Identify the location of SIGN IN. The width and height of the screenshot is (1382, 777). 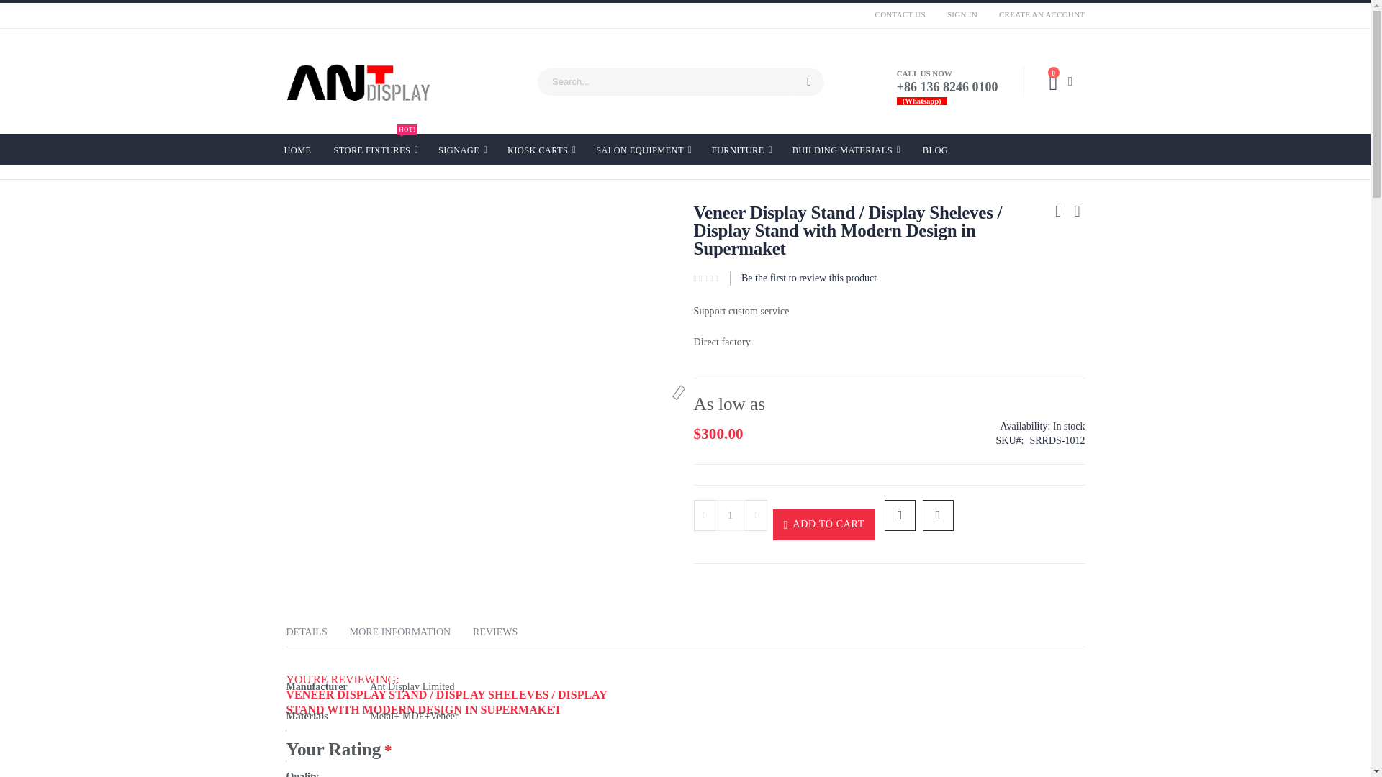
(297, 148).